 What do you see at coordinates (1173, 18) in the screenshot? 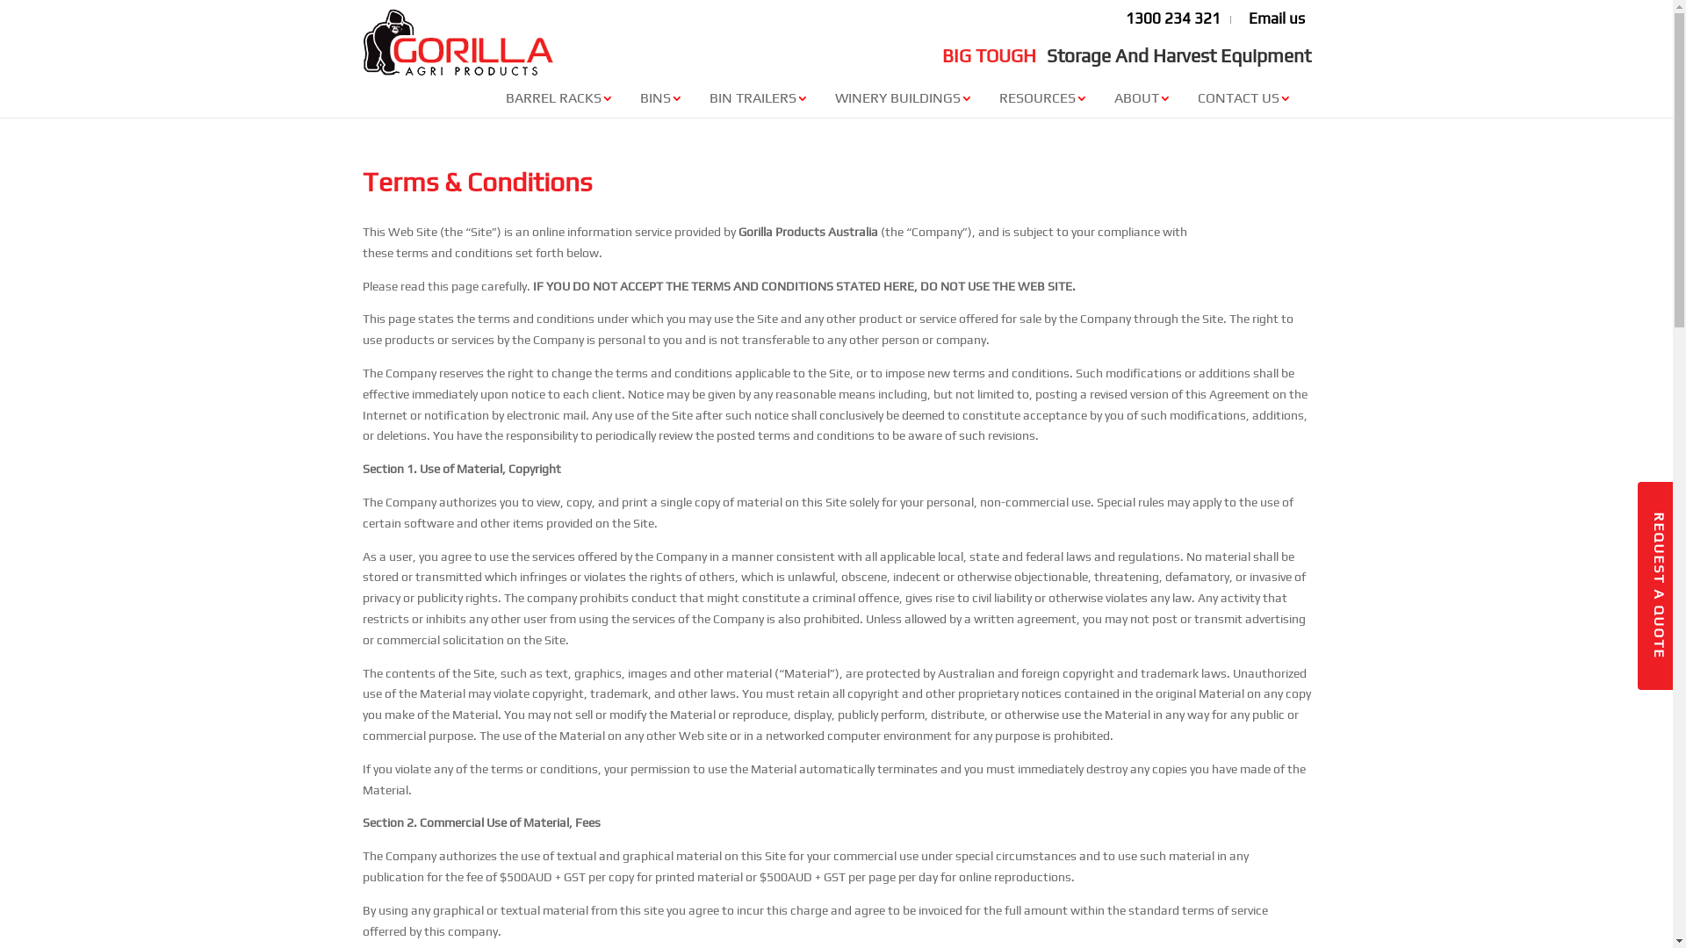
I see `1300 234 321` at bounding box center [1173, 18].